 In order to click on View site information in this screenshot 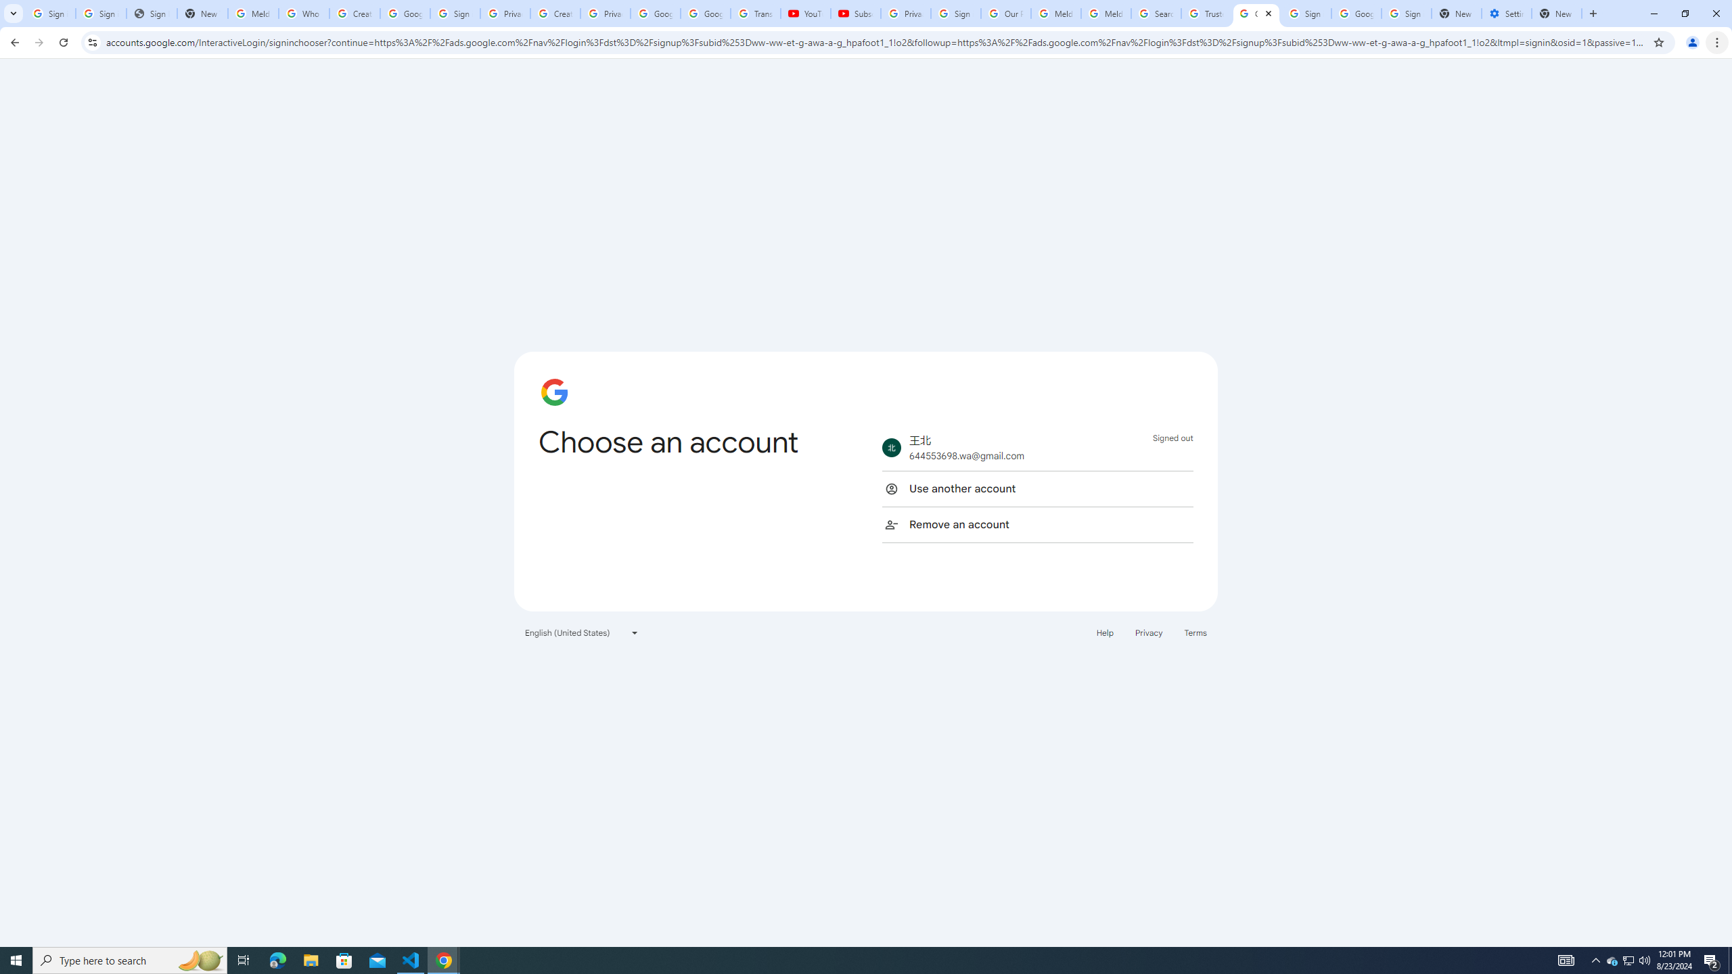, I will do `click(92, 42)`.